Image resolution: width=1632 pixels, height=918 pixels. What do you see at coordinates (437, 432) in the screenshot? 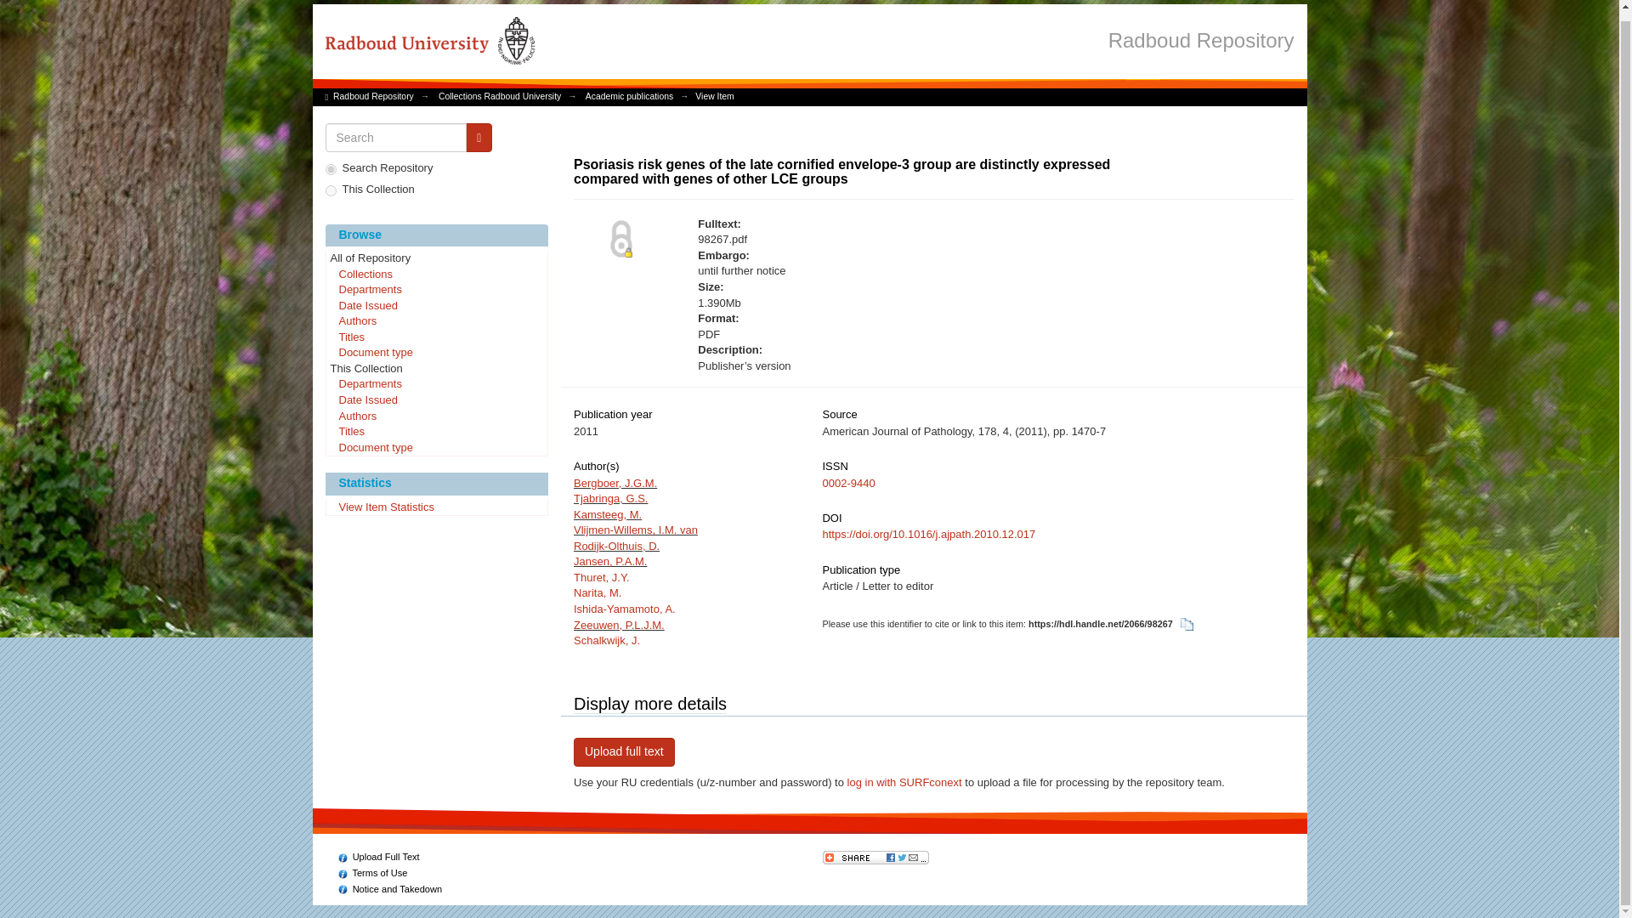
I see `Titles` at bounding box center [437, 432].